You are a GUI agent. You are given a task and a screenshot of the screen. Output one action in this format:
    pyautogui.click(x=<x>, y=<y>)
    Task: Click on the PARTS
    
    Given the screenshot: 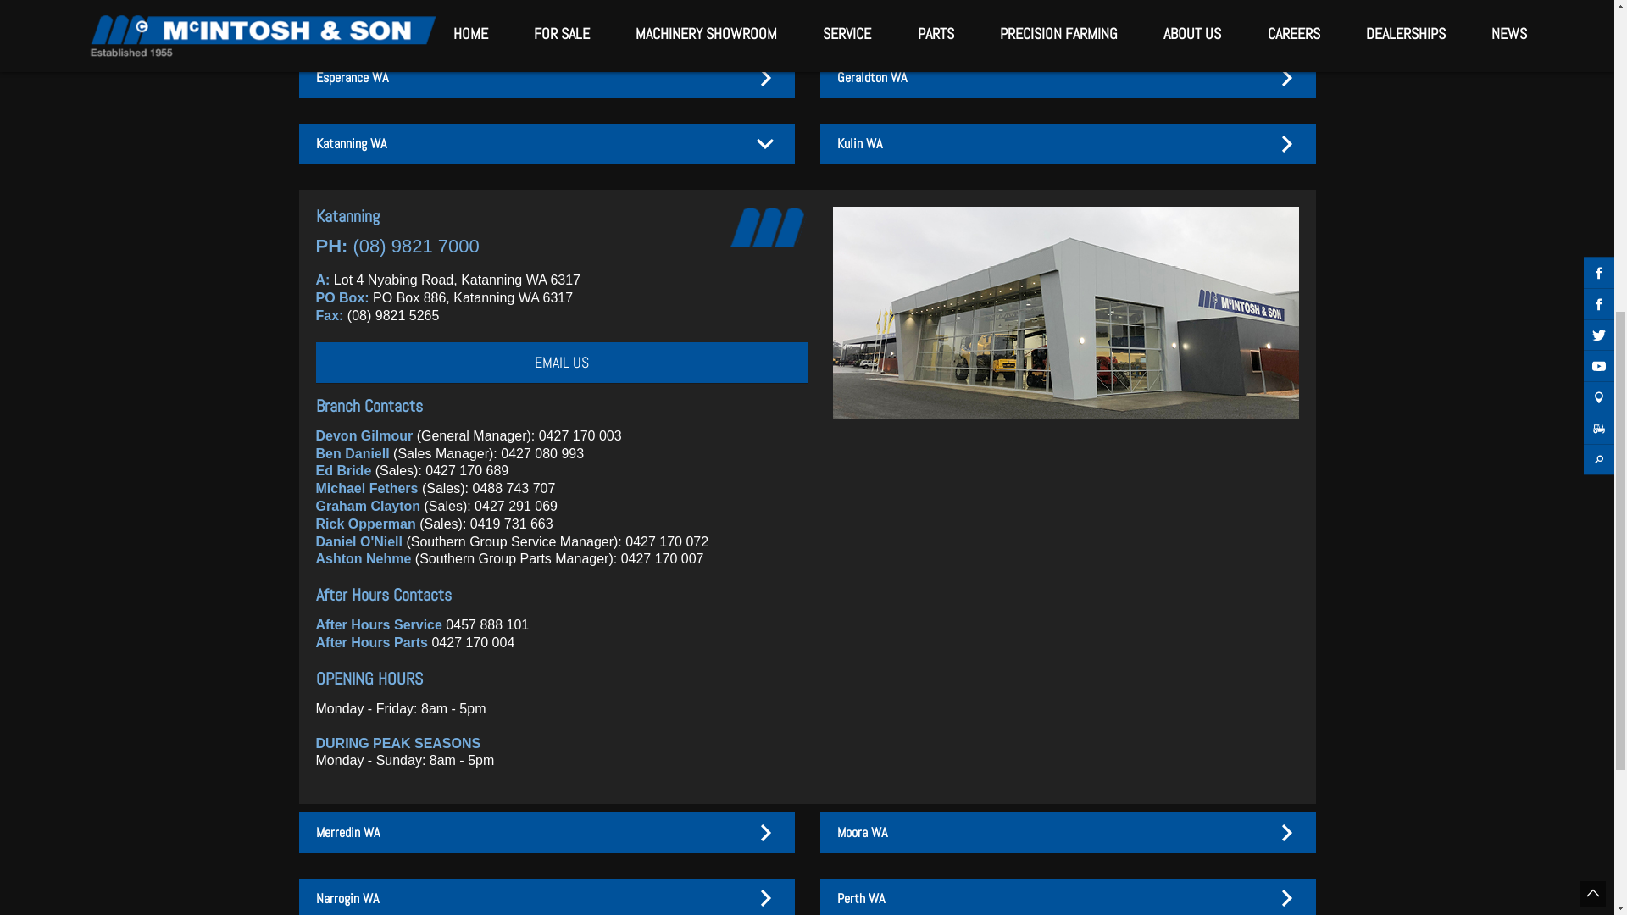 What is the action you would take?
    pyautogui.click(x=936, y=634)
    